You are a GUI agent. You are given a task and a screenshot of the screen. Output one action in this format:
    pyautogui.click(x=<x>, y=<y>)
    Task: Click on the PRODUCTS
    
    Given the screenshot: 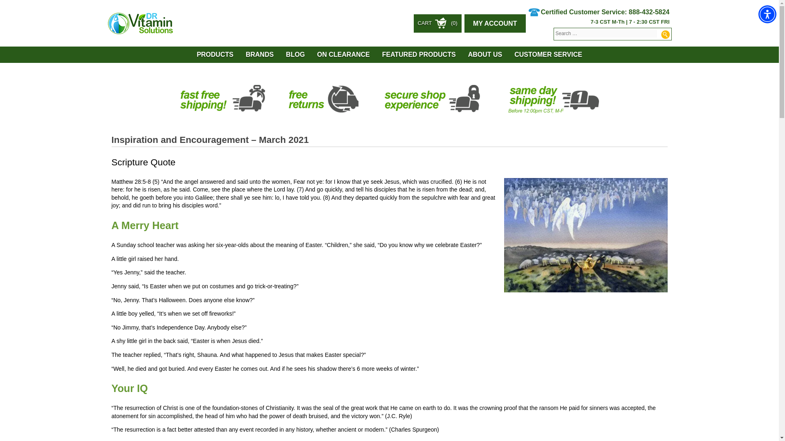 What is the action you would take?
    pyautogui.click(x=215, y=55)
    